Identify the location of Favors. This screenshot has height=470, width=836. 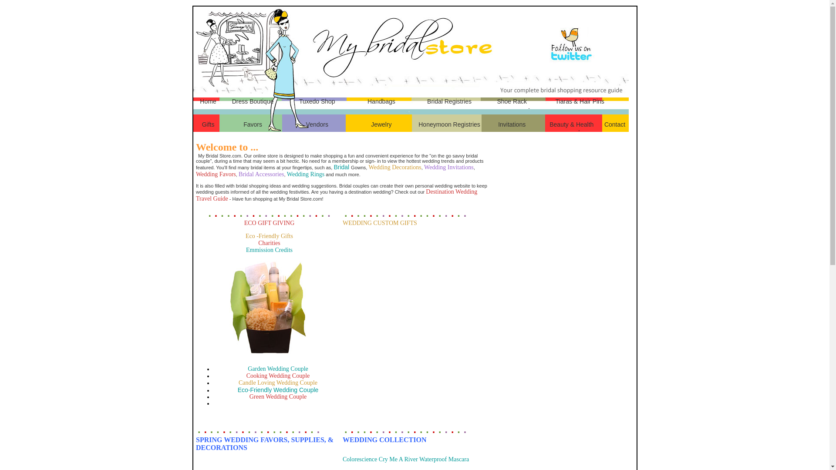
(253, 124).